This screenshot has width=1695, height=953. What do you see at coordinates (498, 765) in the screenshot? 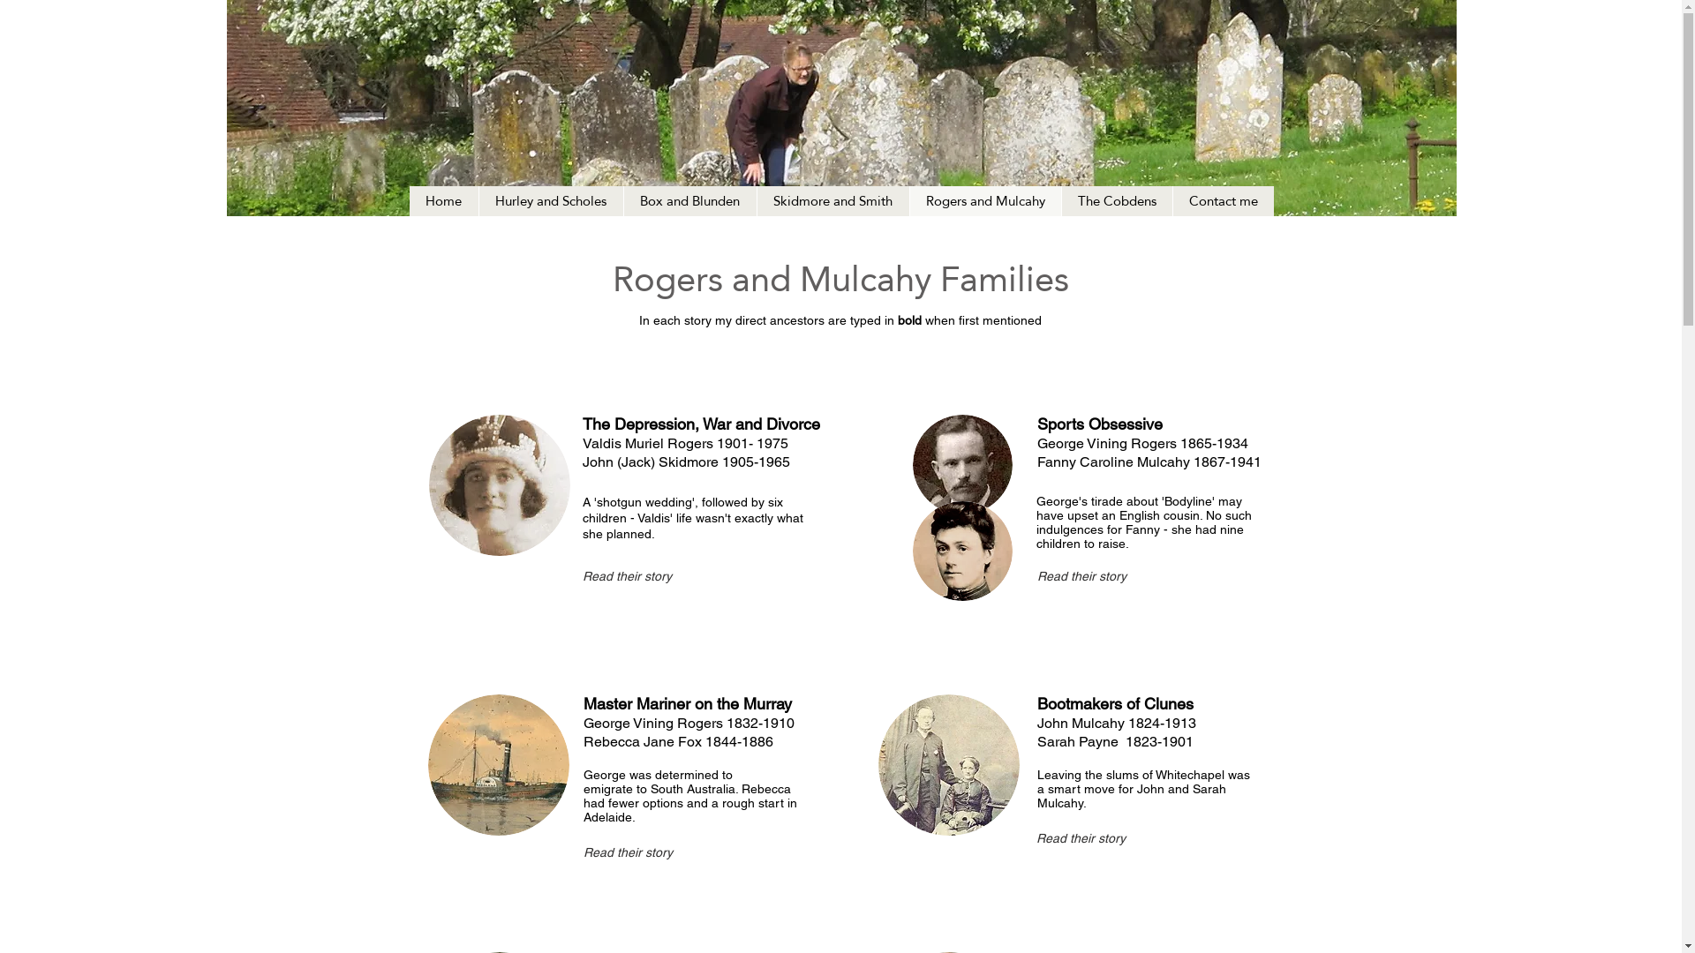
I see `B-8227_edited.jpg` at bounding box center [498, 765].